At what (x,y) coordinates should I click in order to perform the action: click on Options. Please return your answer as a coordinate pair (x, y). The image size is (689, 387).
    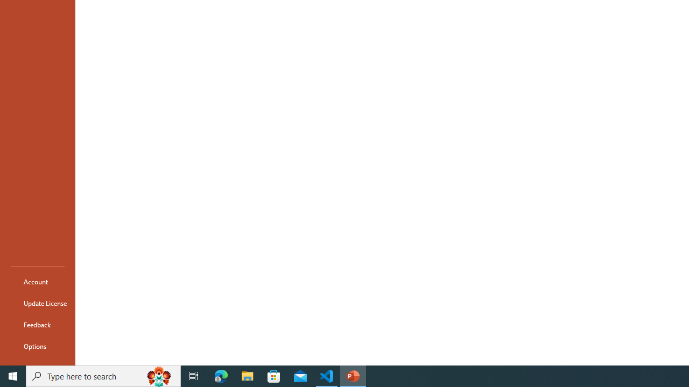
    Looking at the image, I should click on (38, 346).